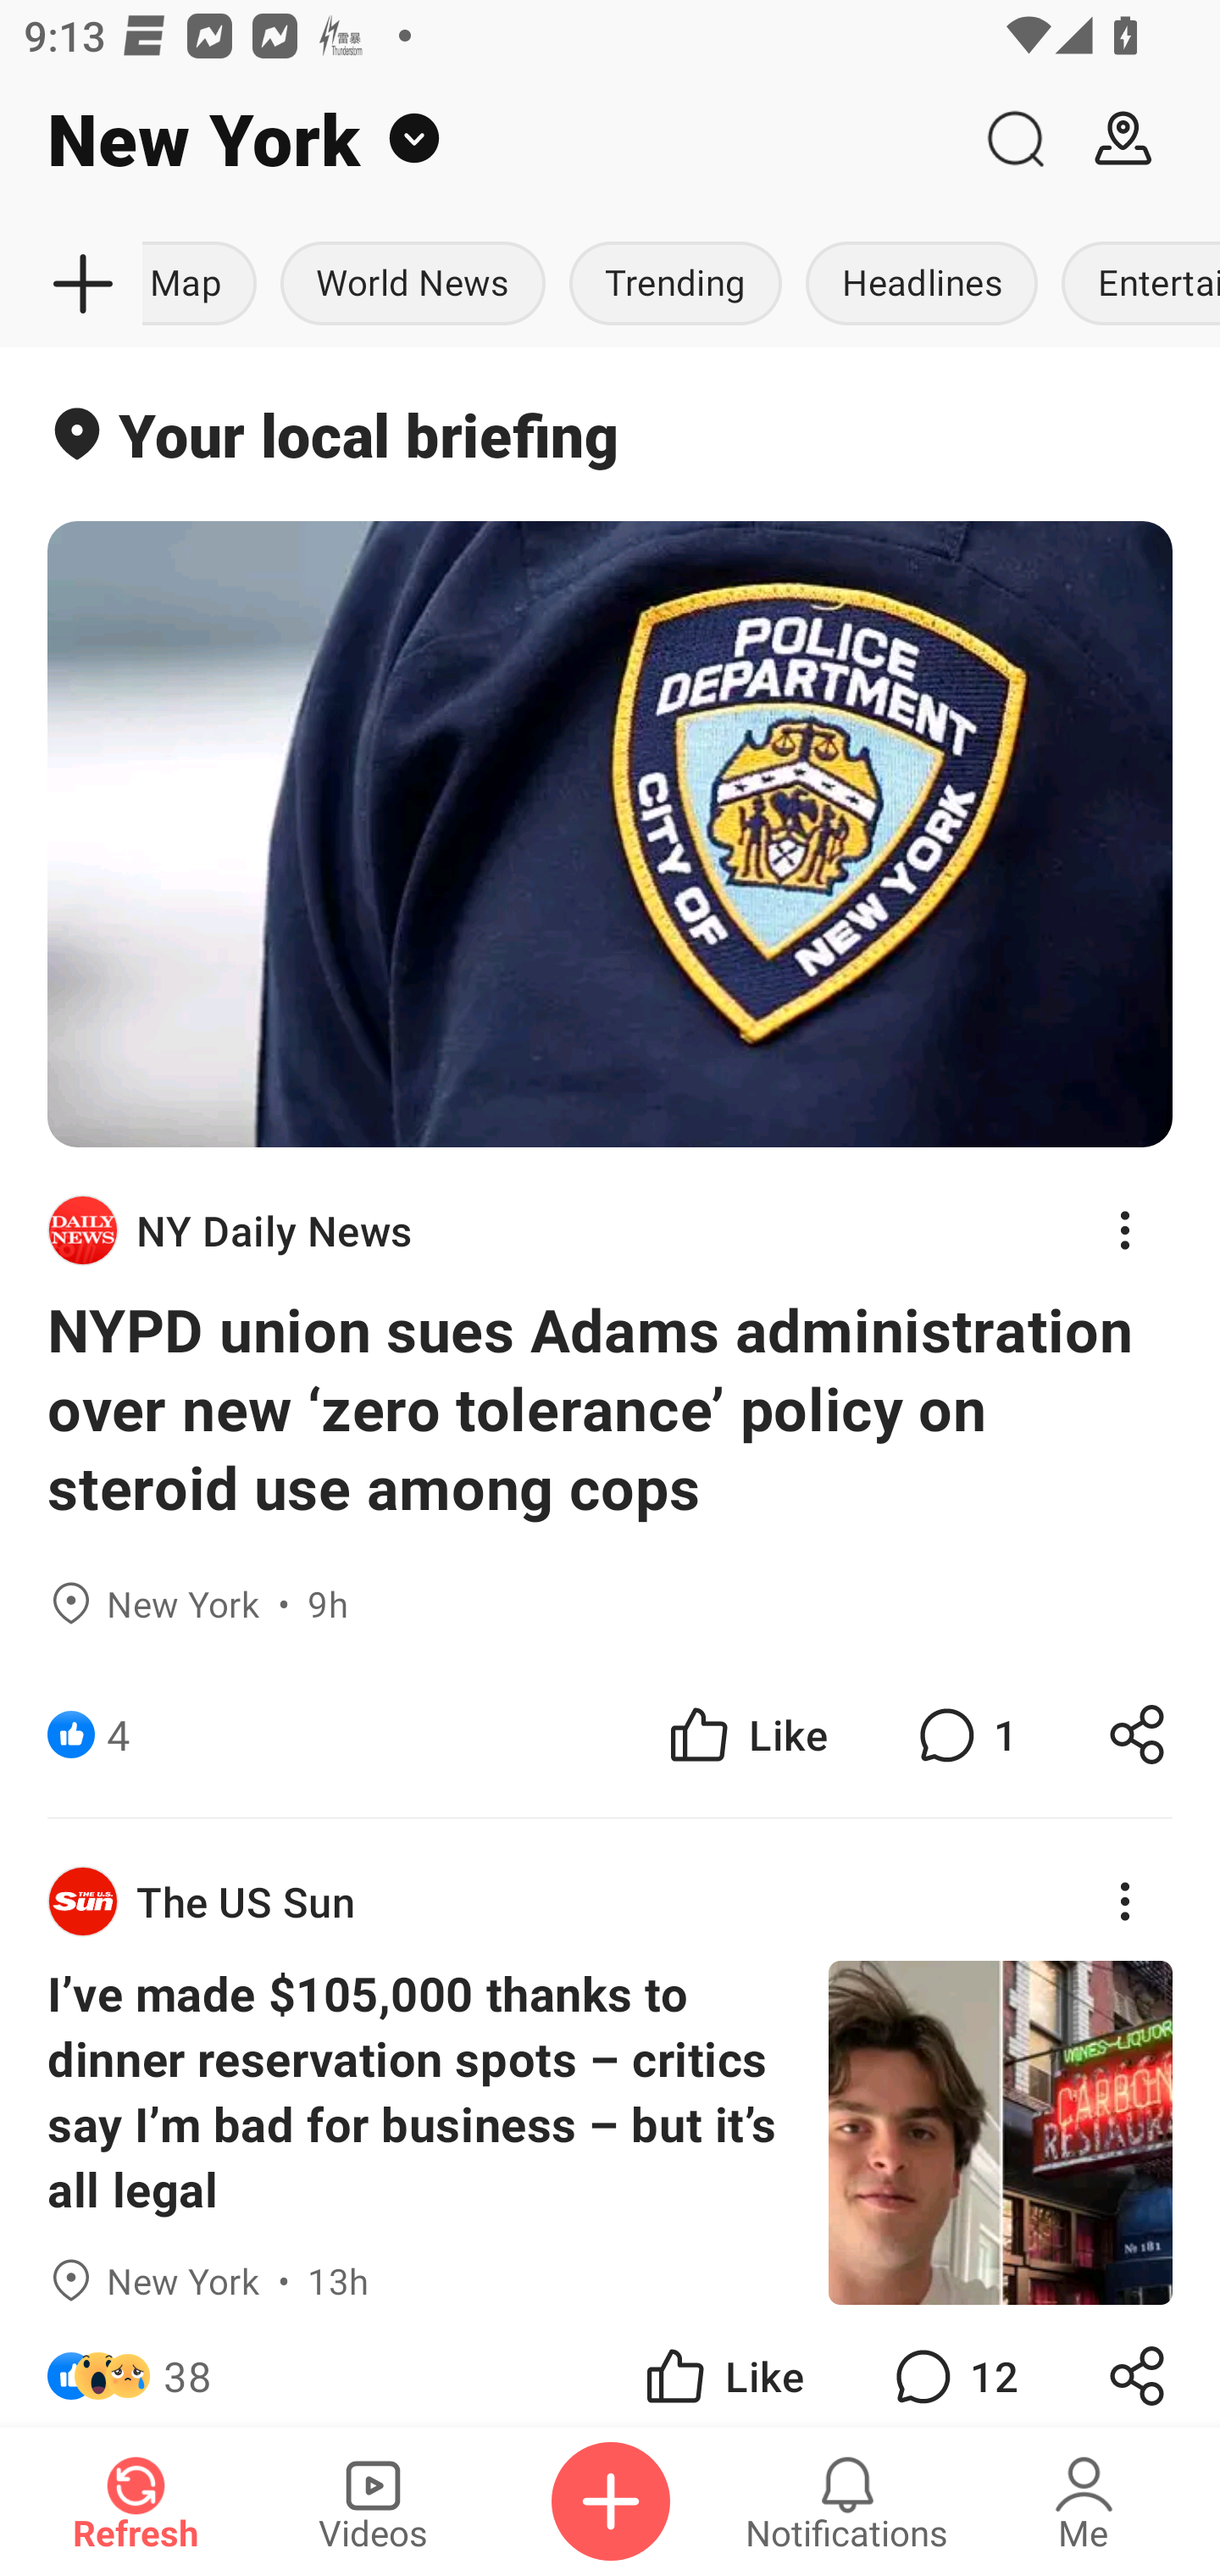 Image resolution: width=1220 pixels, height=2576 pixels. What do you see at coordinates (847, 2501) in the screenshot?
I see `Notifications` at bounding box center [847, 2501].